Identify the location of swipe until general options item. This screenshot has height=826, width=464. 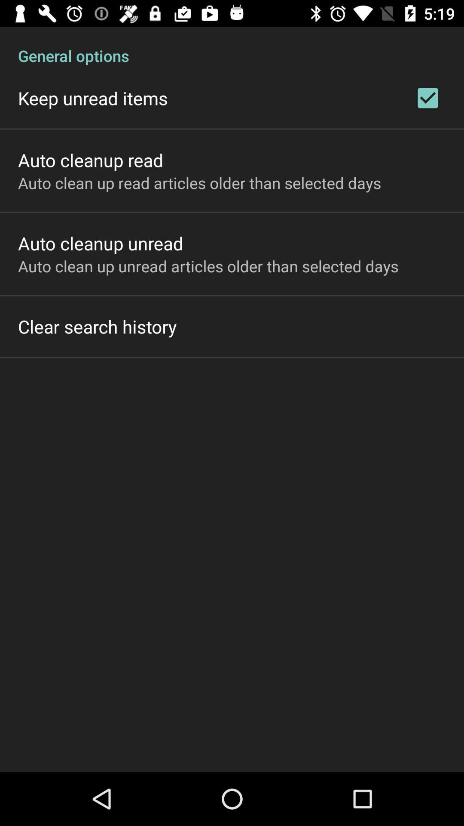
(232, 46).